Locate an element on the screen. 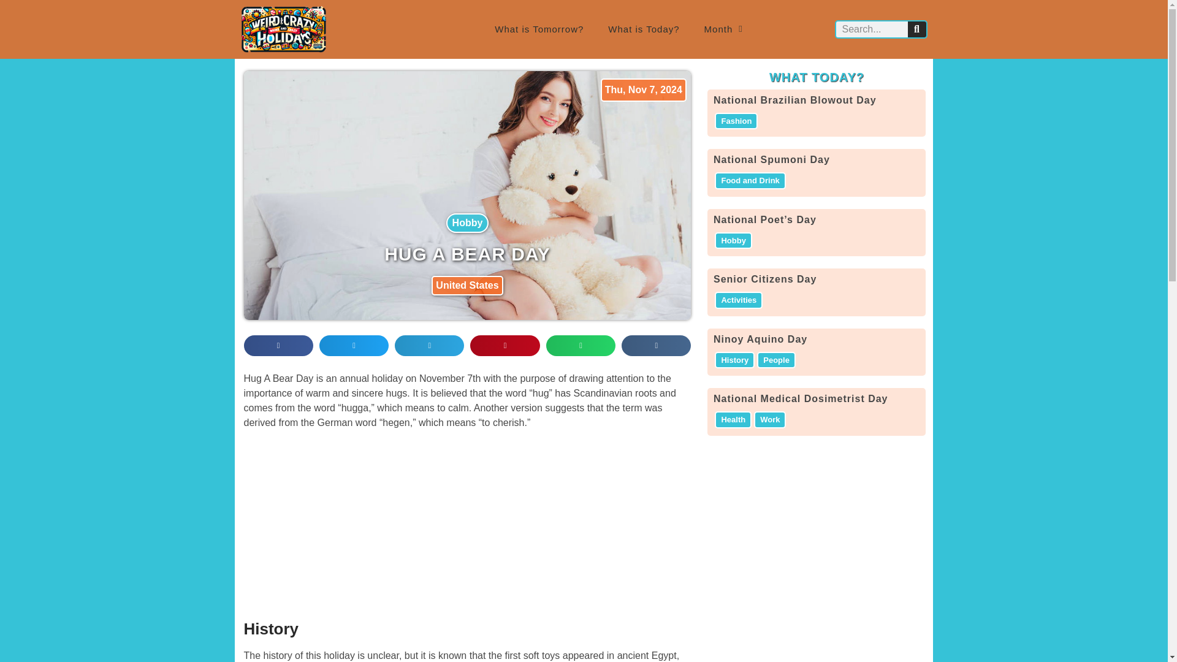 This screenshot has width=1177, height=662. Fashion is located at coordinates (736, 121).